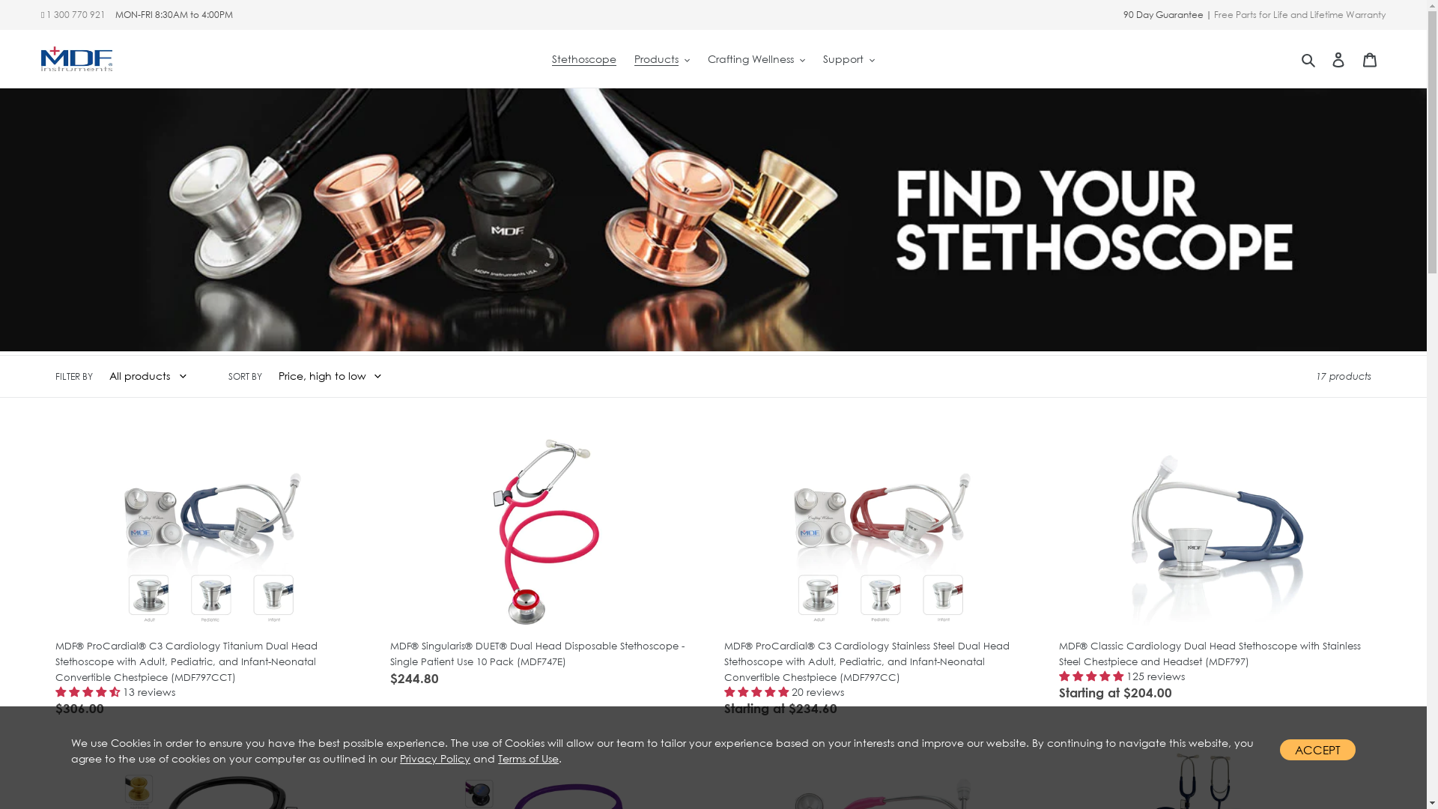  What do you see at coordinates (529, 758) in the screenshot?
I see `Terms of Use` at bounding box center [529, 758].